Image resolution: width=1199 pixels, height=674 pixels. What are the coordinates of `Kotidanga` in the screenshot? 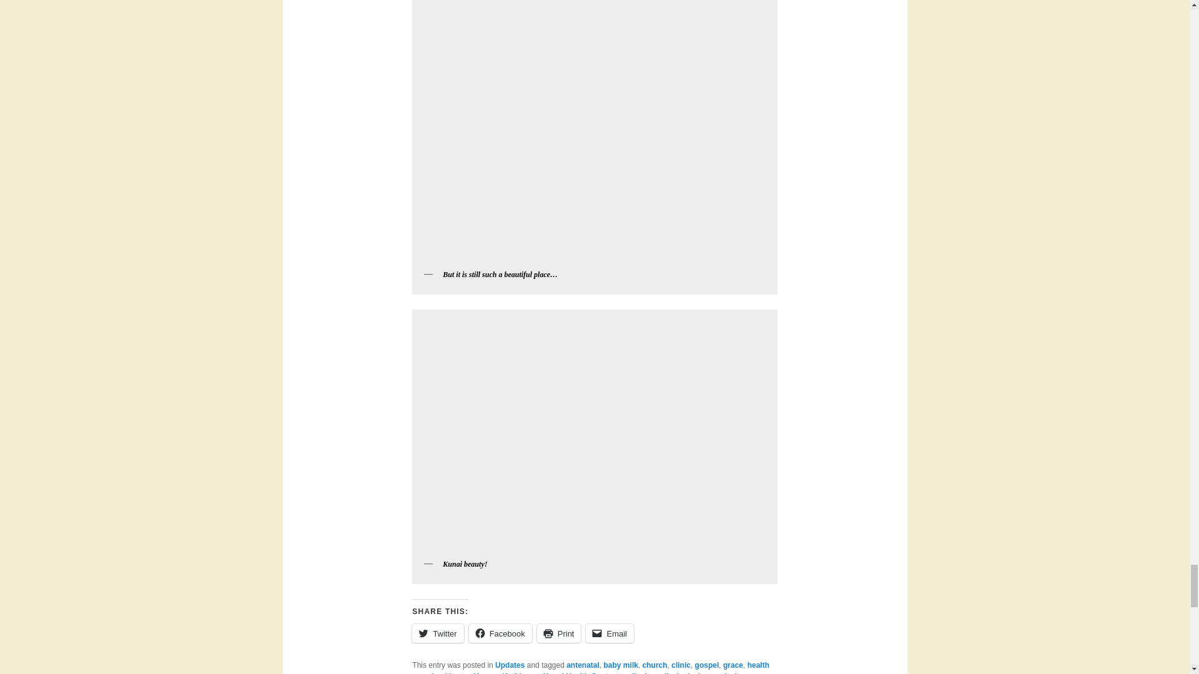 It's located at (520, 673).